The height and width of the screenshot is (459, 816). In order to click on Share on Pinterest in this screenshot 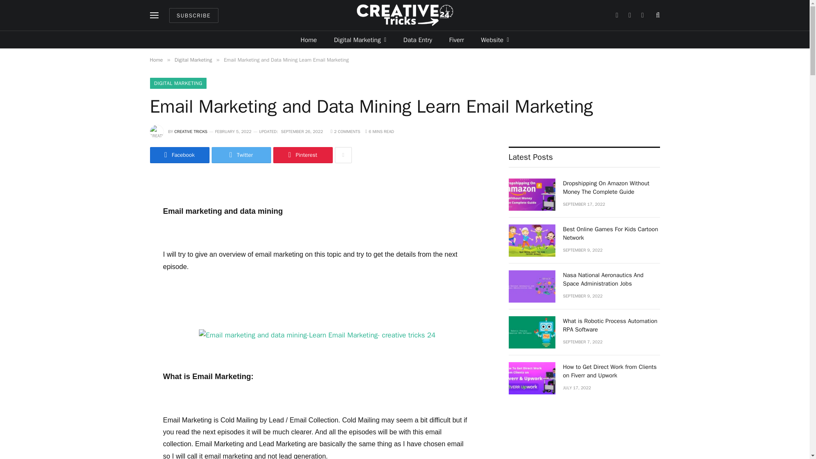, I will do `click(302, 155)`.